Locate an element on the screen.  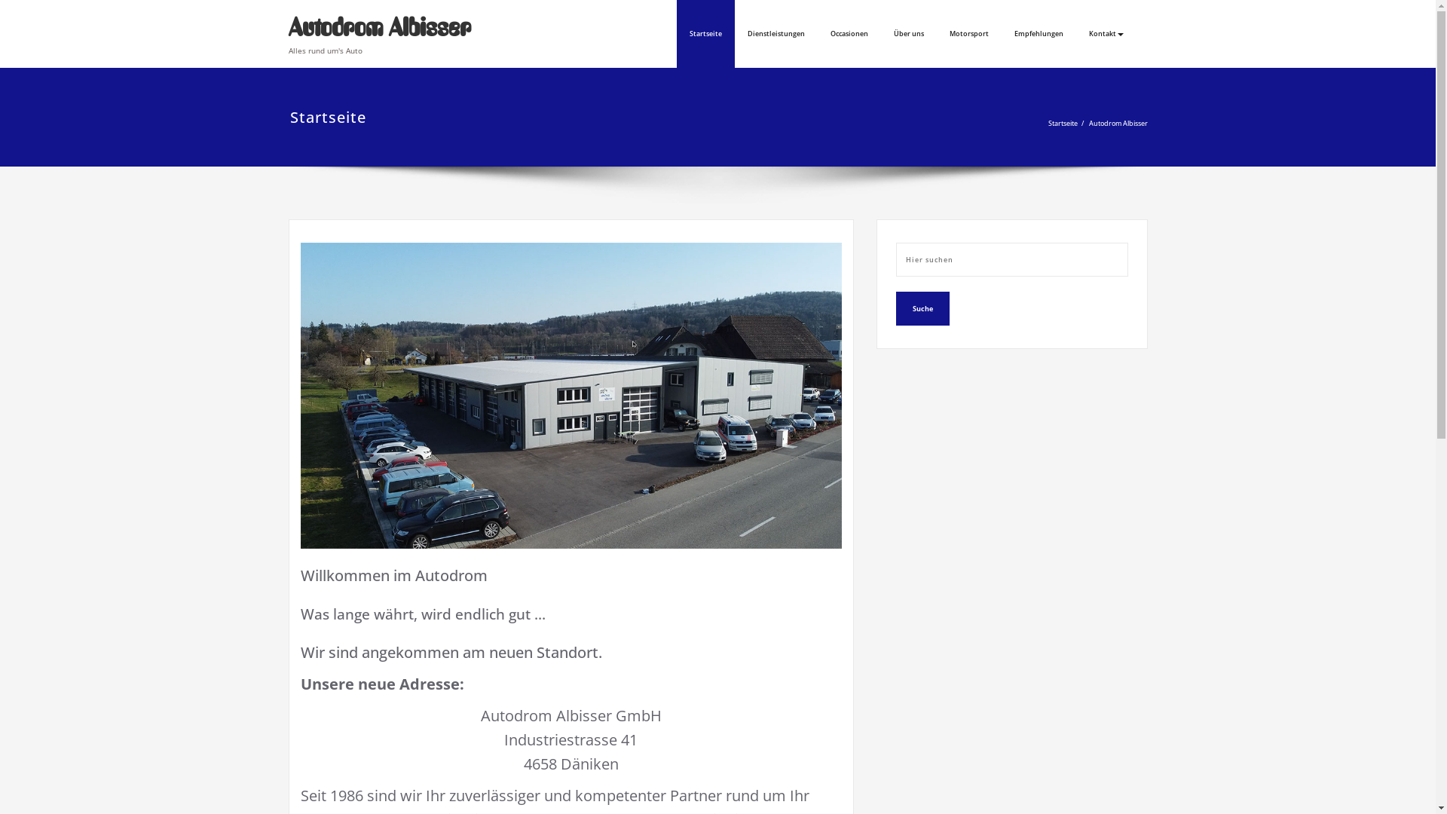
Autodrom Albisser is located at coordinates (379, 27).